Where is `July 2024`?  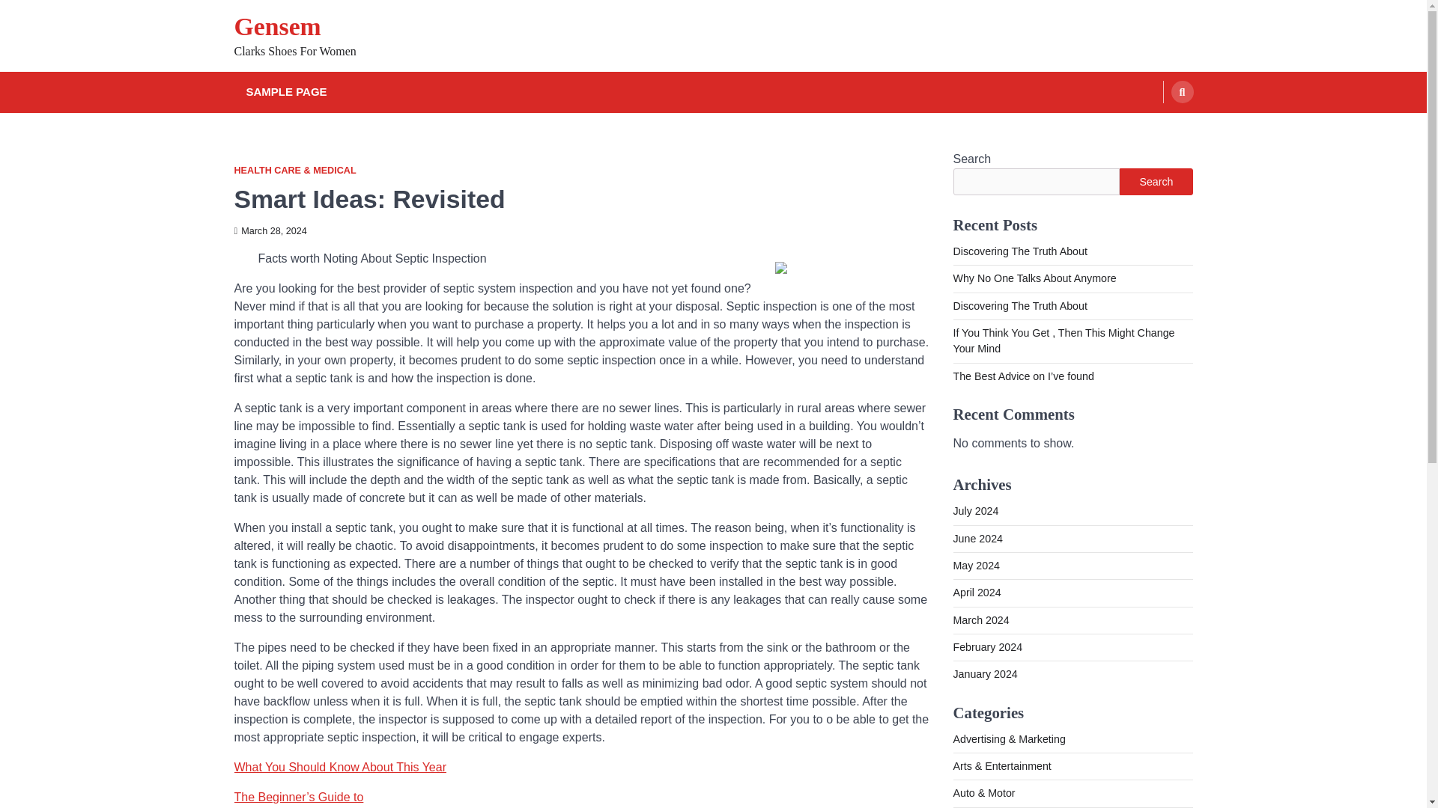
July 2024 is located at coordinates (975, 511).